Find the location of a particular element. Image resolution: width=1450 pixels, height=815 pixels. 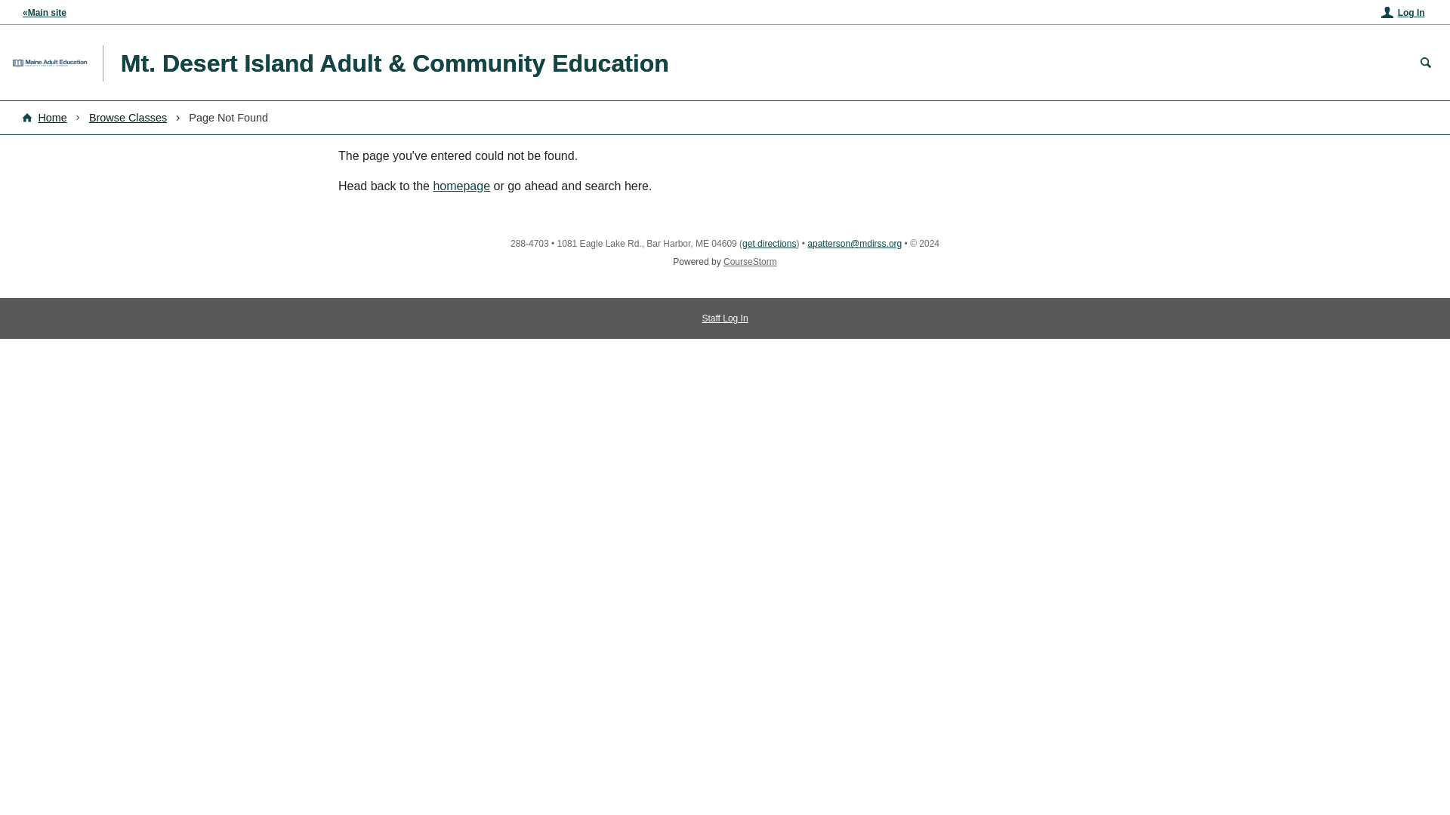

Browse Classes is located at coordinates (127, 118).